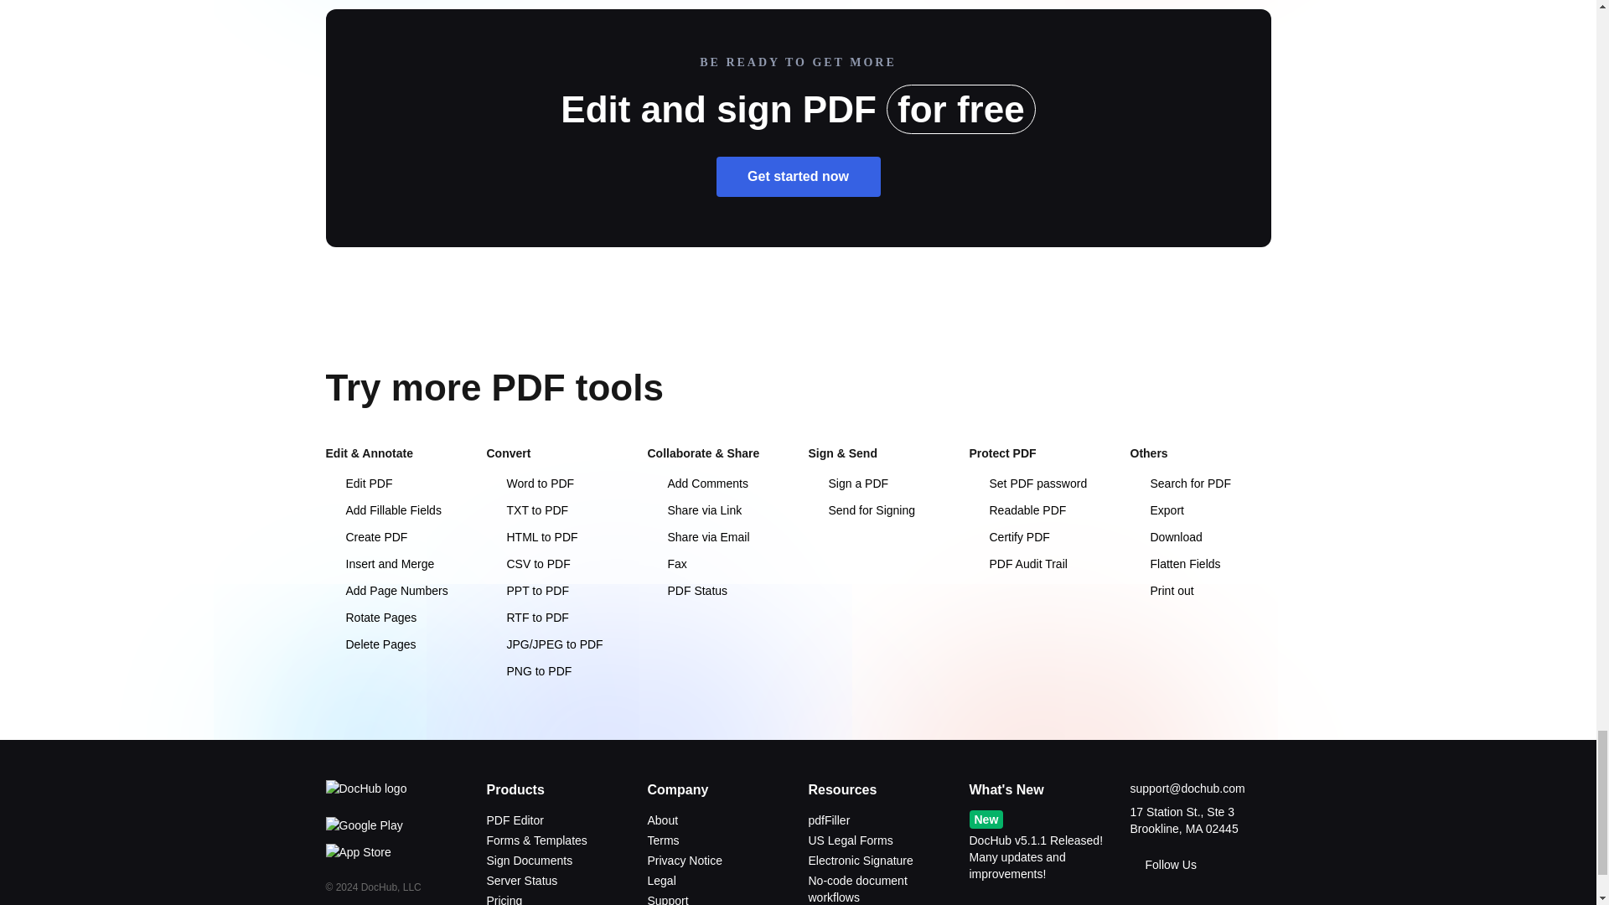 The width and height of the screenshot is (1609, 905). What do you see at coordinates (365, 536) in the screenshot?
I see `Create PDF` at bounding box center [365, 536].